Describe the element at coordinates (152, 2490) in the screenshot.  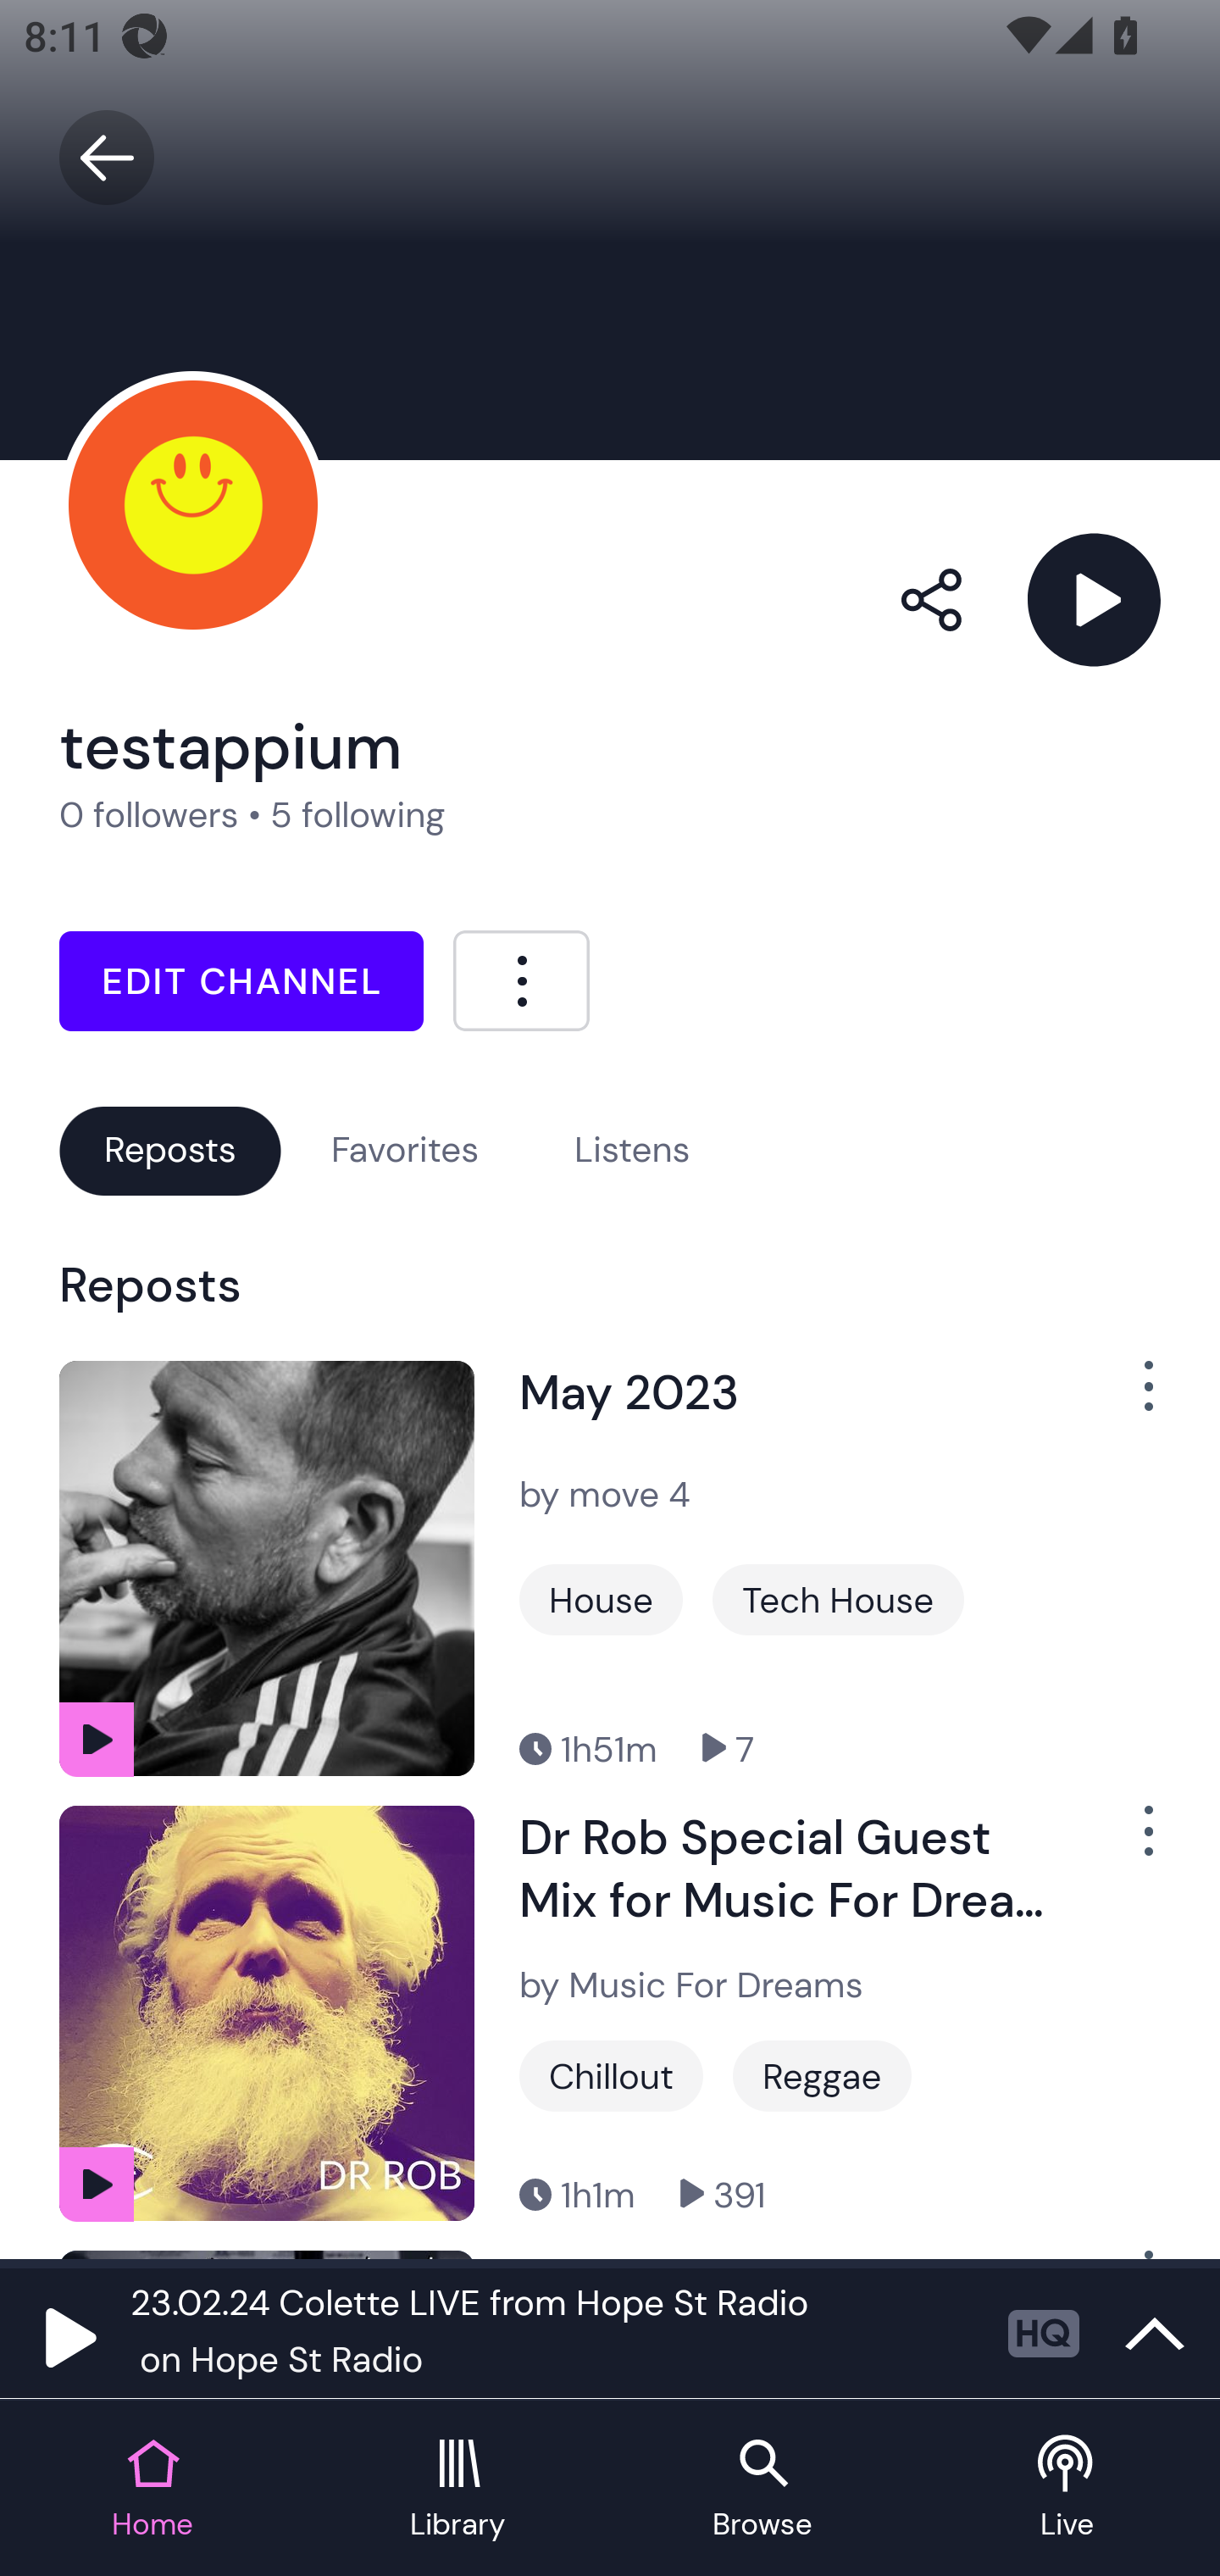
I see `Home tab Home` at that location.